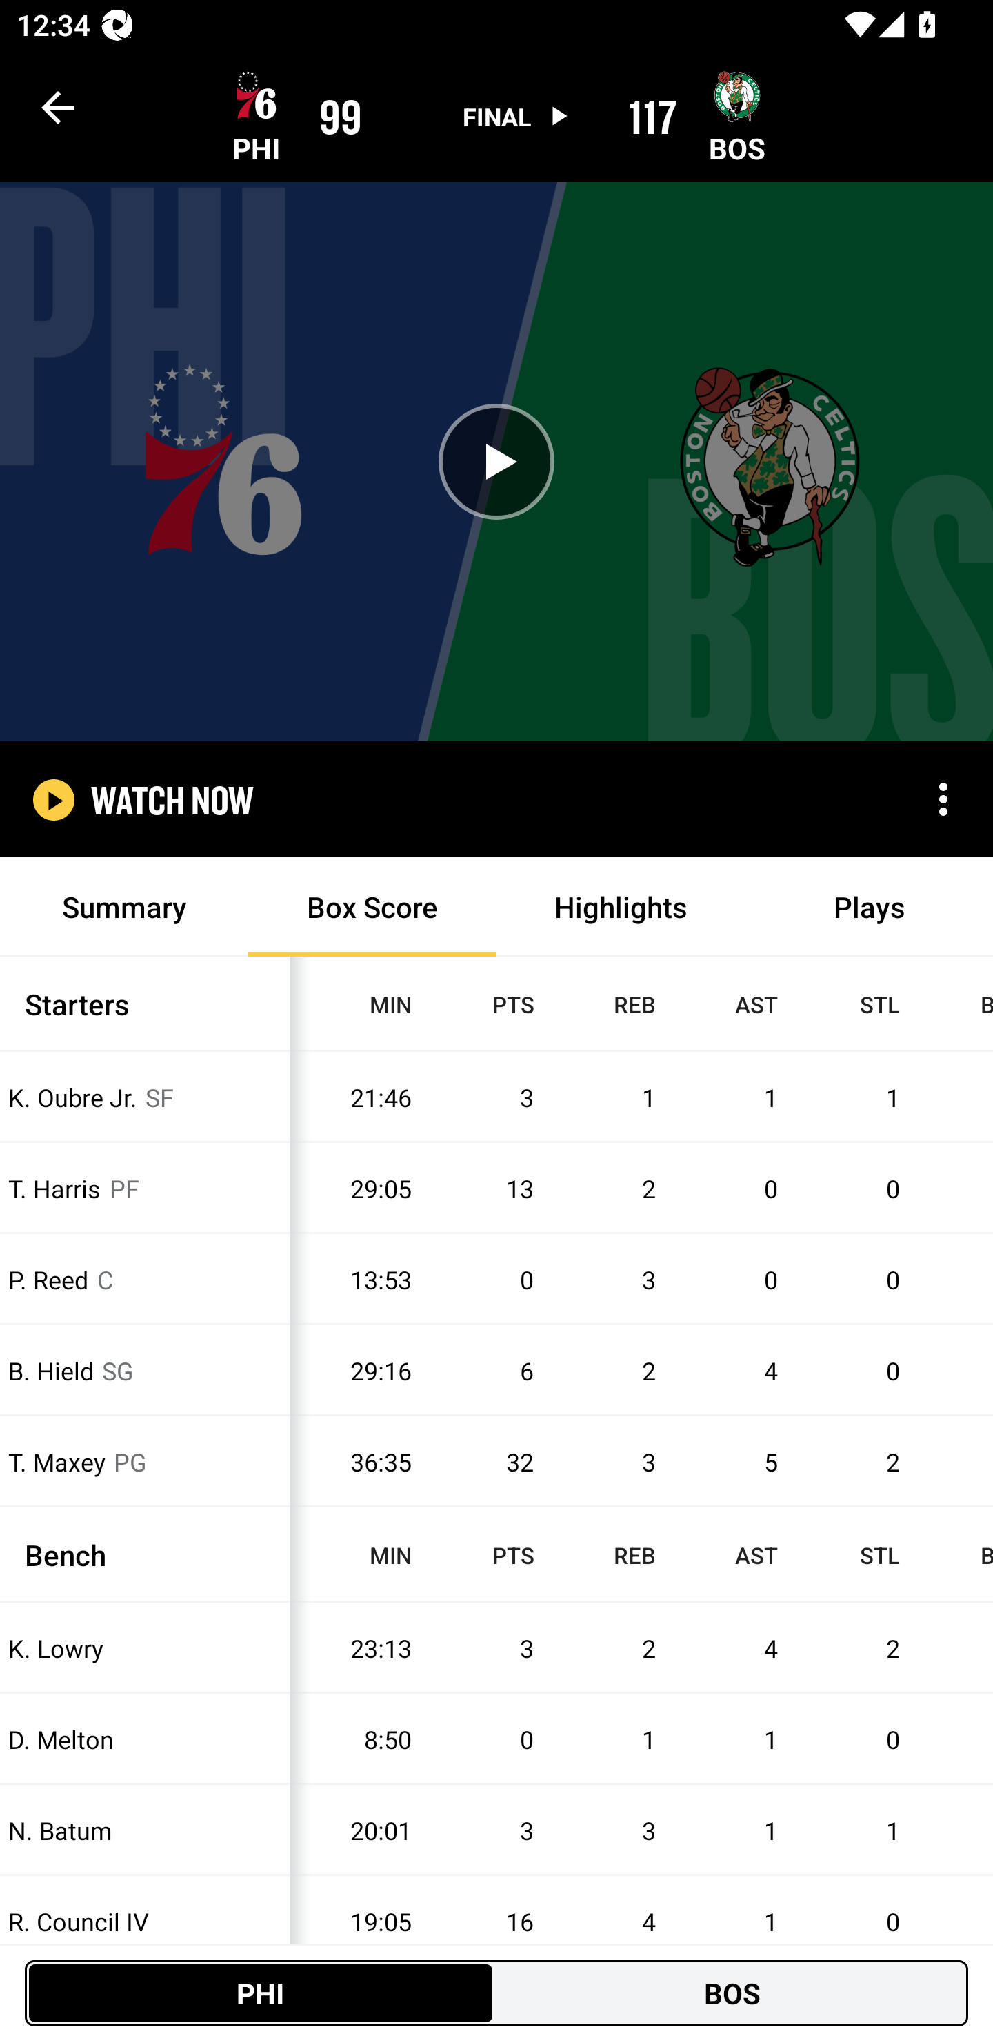  Describe the element at coordinates (145, 1187) in the screenshot. I see `T. Harris PF` at that location.